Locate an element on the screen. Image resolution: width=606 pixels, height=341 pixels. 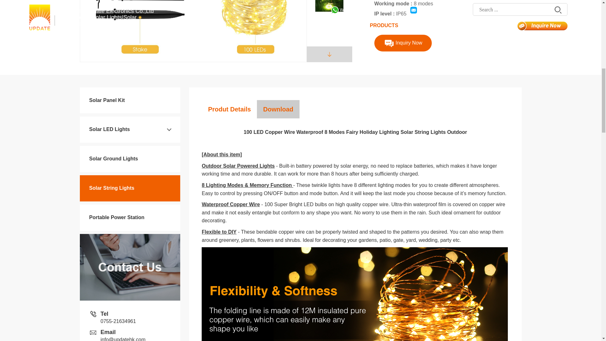
Solar Panel Kit is located at coordinates (107, 100).